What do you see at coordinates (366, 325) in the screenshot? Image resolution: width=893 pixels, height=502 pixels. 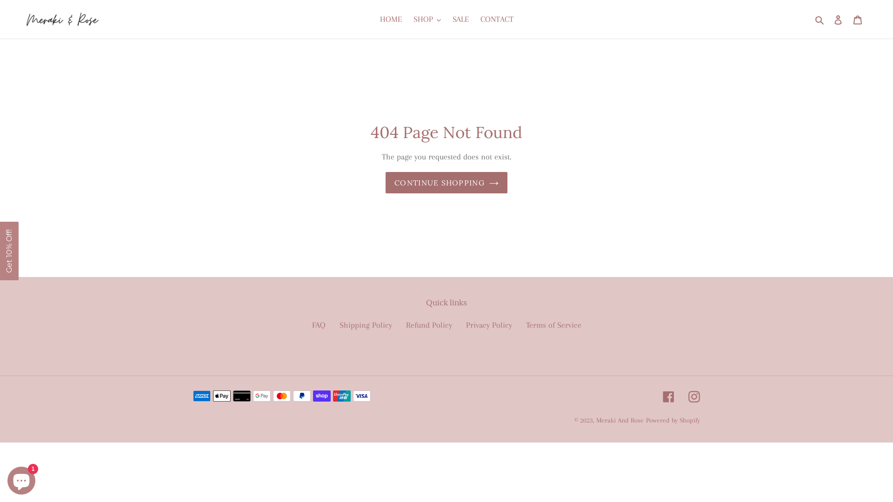 I see `Shipping Policy` at bounding box center [366, 325].